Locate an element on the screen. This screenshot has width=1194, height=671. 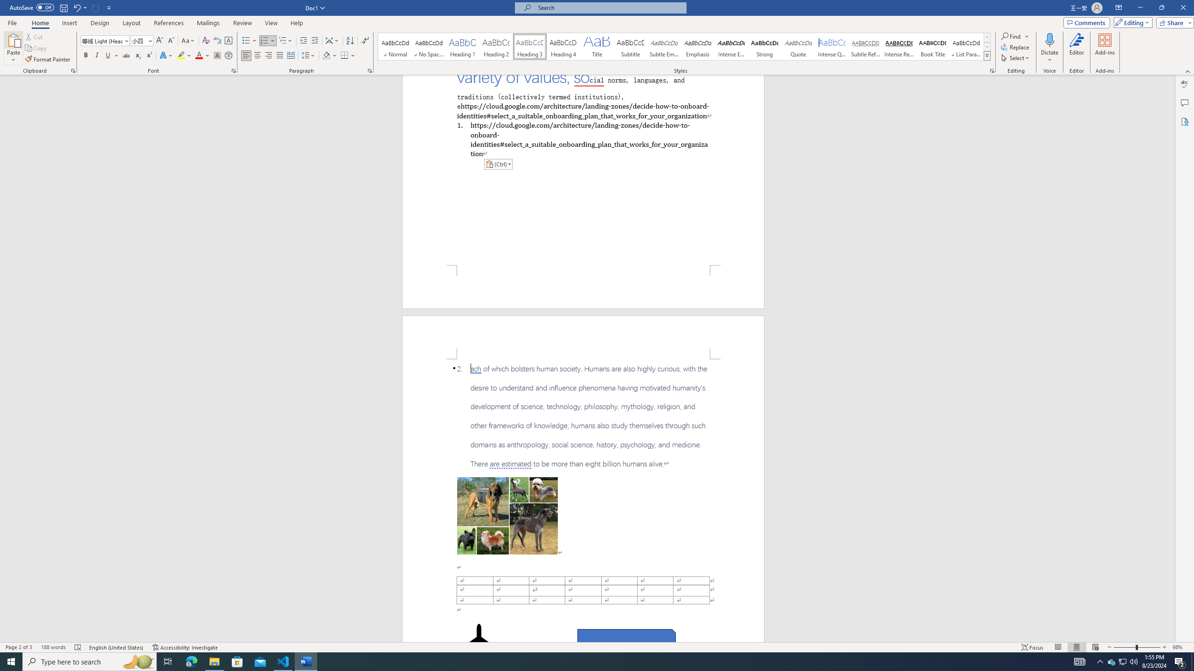
Center is located at coordinates (257, 56).